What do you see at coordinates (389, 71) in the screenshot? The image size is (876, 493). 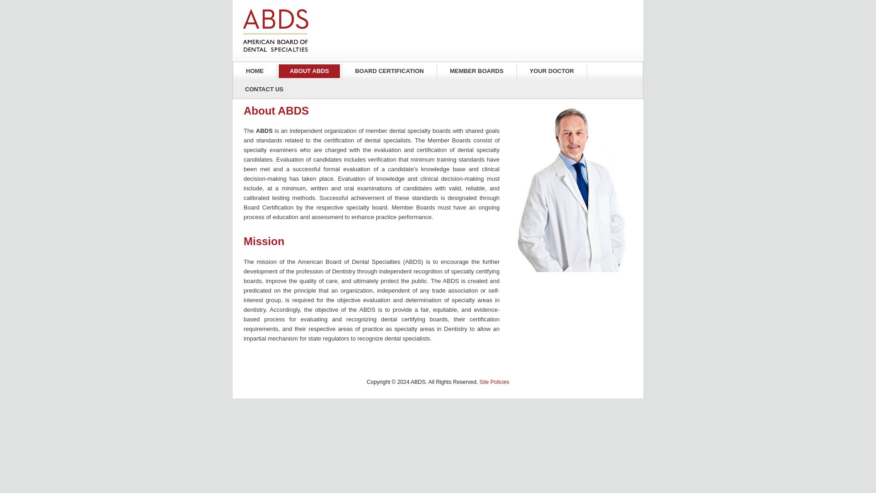 I see `Board Certification` at bounding box center [389, 71].